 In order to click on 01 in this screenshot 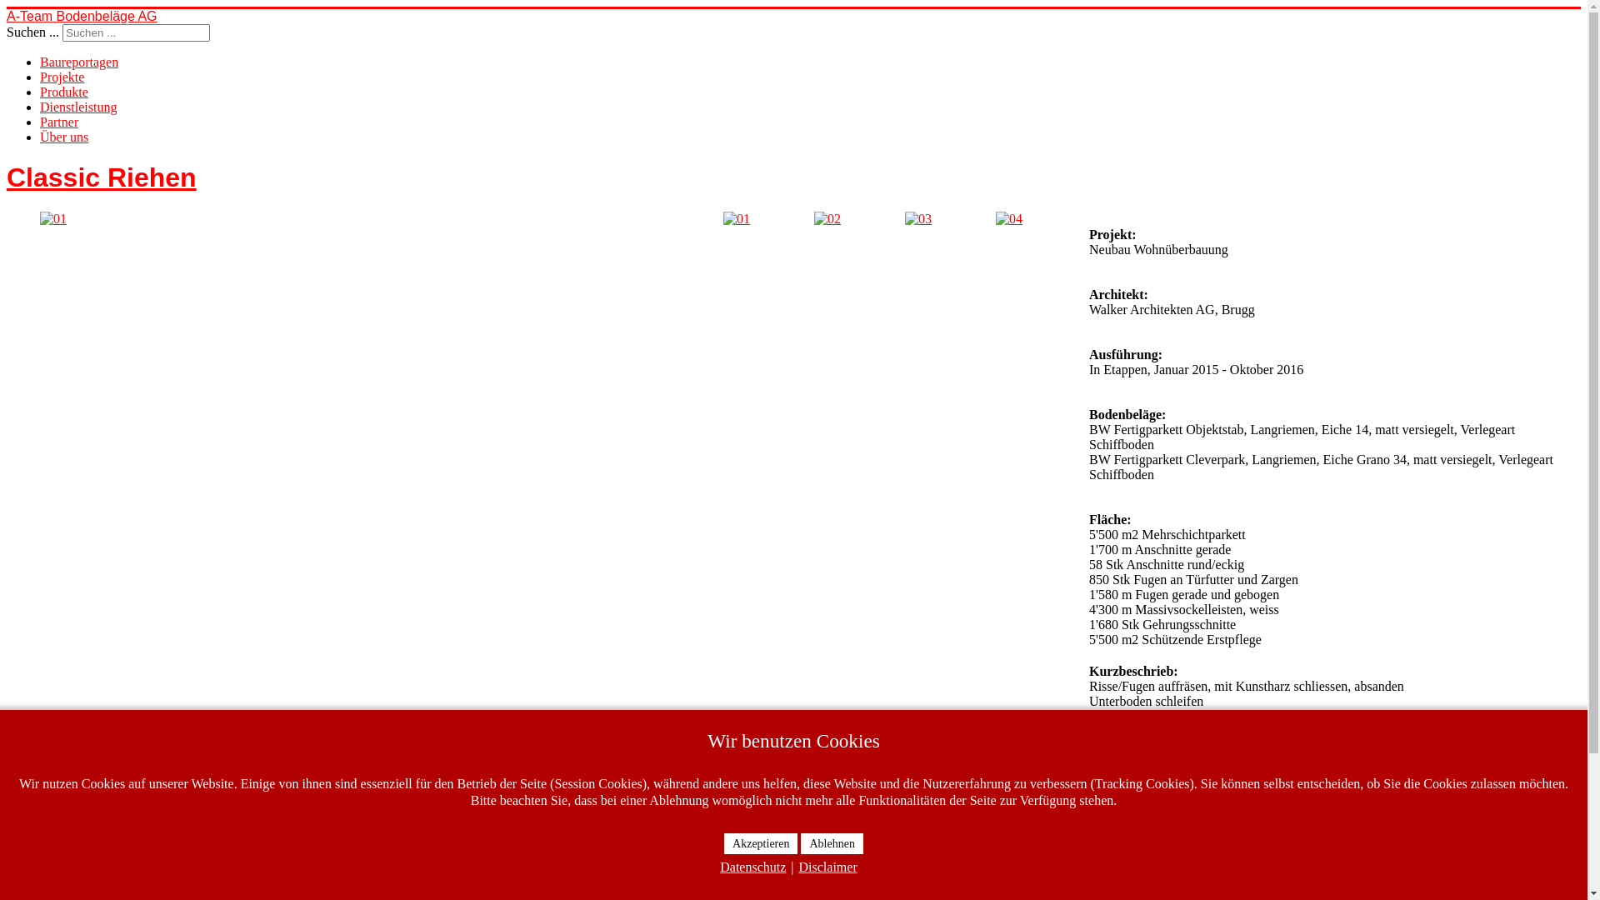, I will do `click(53, 219)`.